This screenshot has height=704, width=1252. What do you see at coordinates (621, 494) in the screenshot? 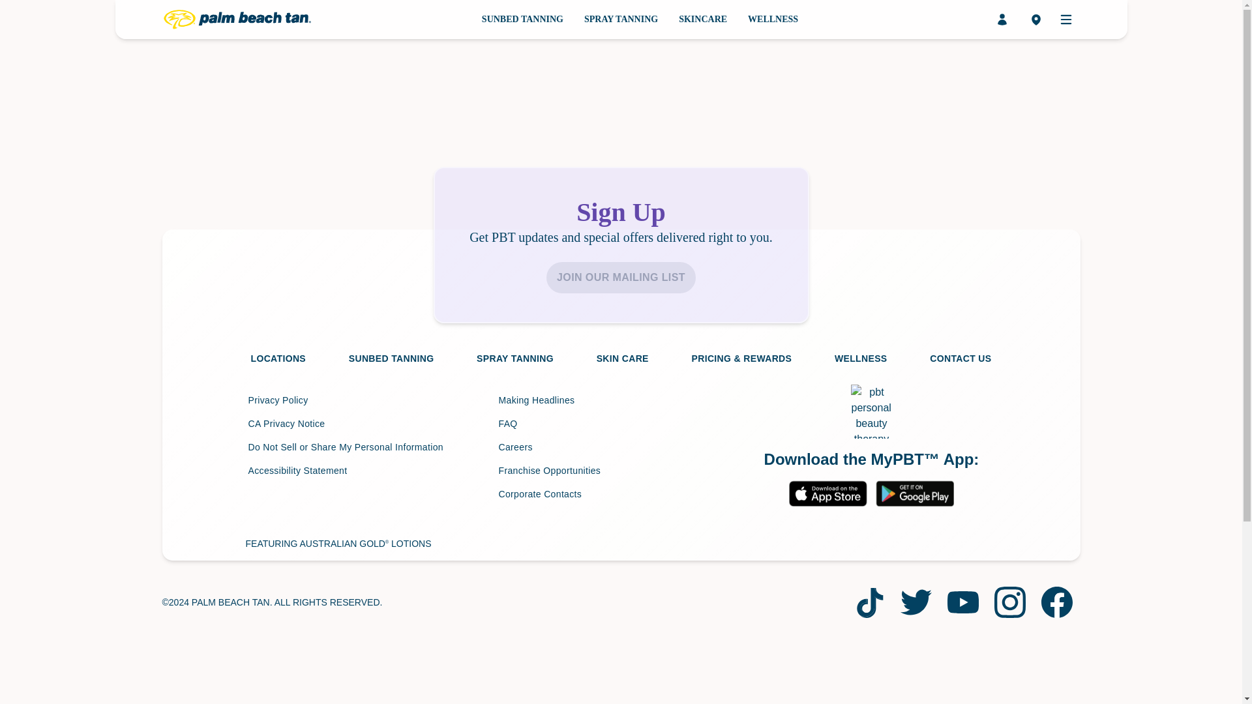
I see `Corporate Contacts` at bounding box center [621, 494].